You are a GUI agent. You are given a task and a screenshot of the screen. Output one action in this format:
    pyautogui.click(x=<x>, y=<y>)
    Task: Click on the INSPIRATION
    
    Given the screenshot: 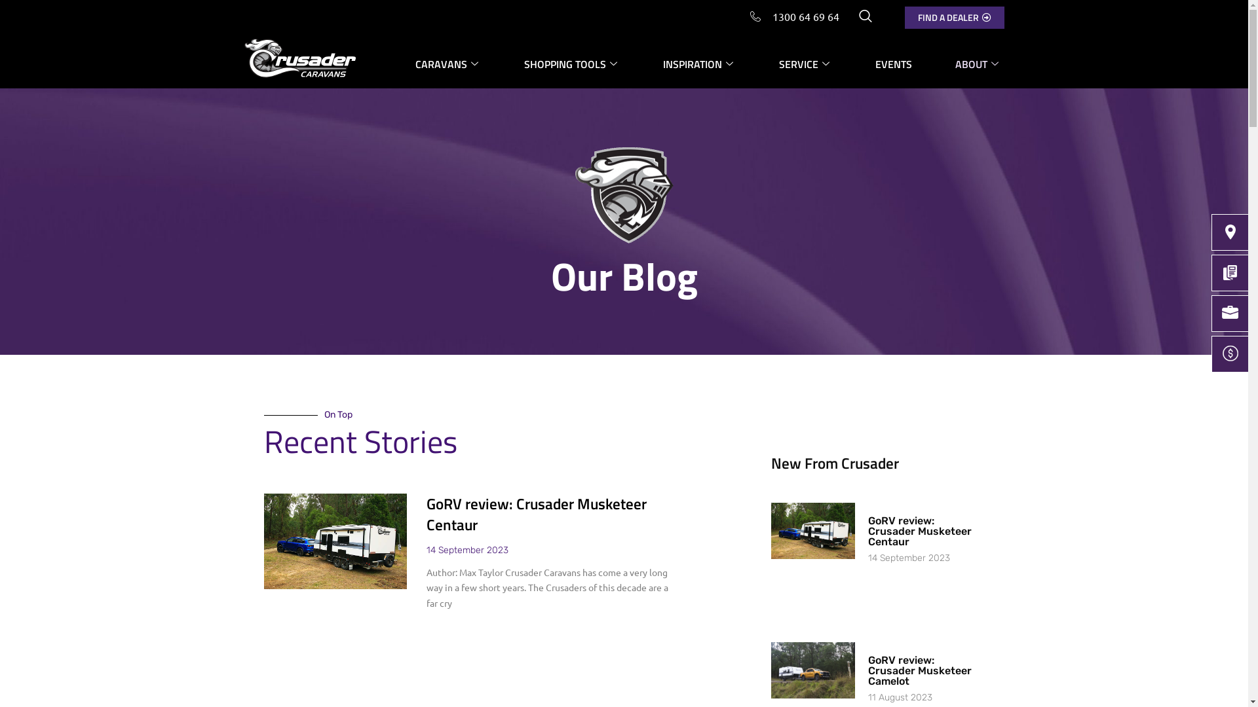 What is the action you would take?
    pyautogui.click(x=700, y=64)
    